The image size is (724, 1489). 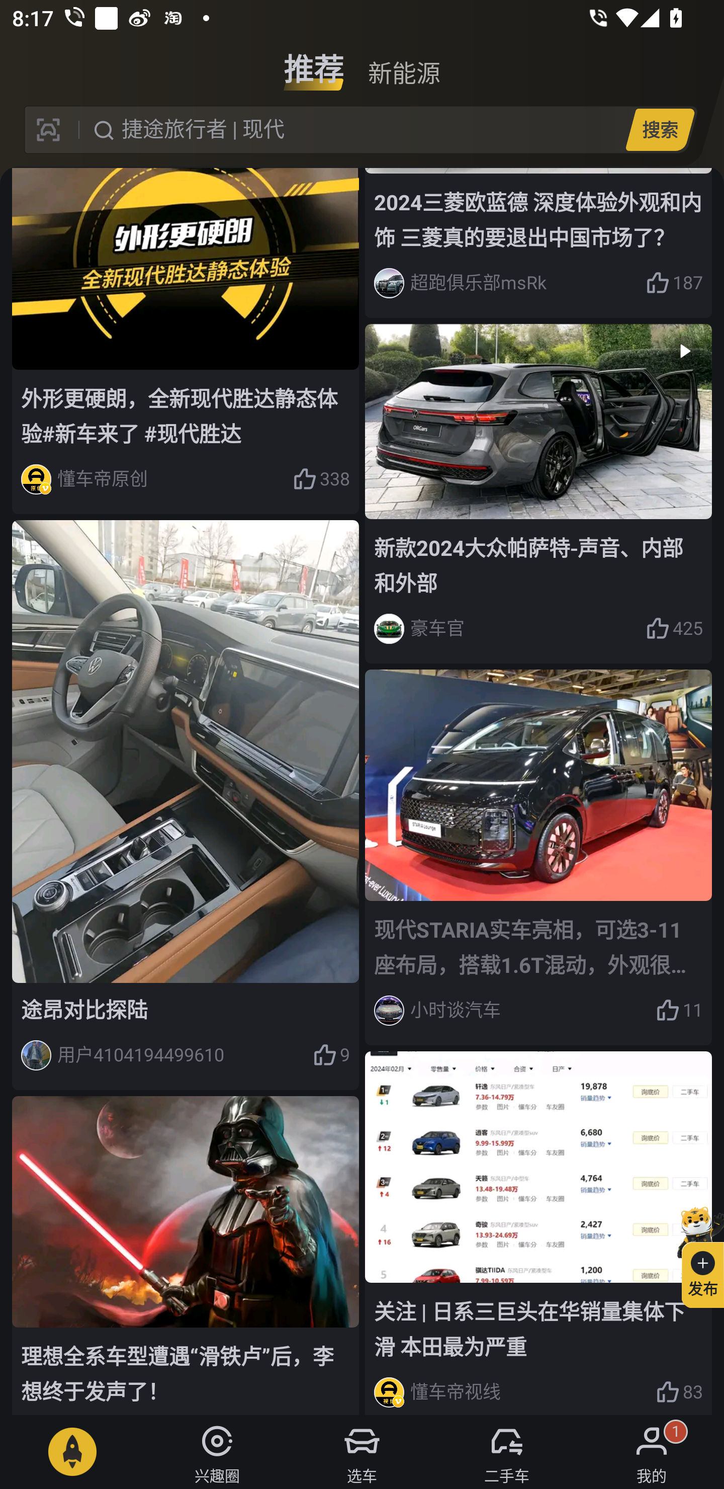 I want to click on 发布, so click(x=695, y=1255).